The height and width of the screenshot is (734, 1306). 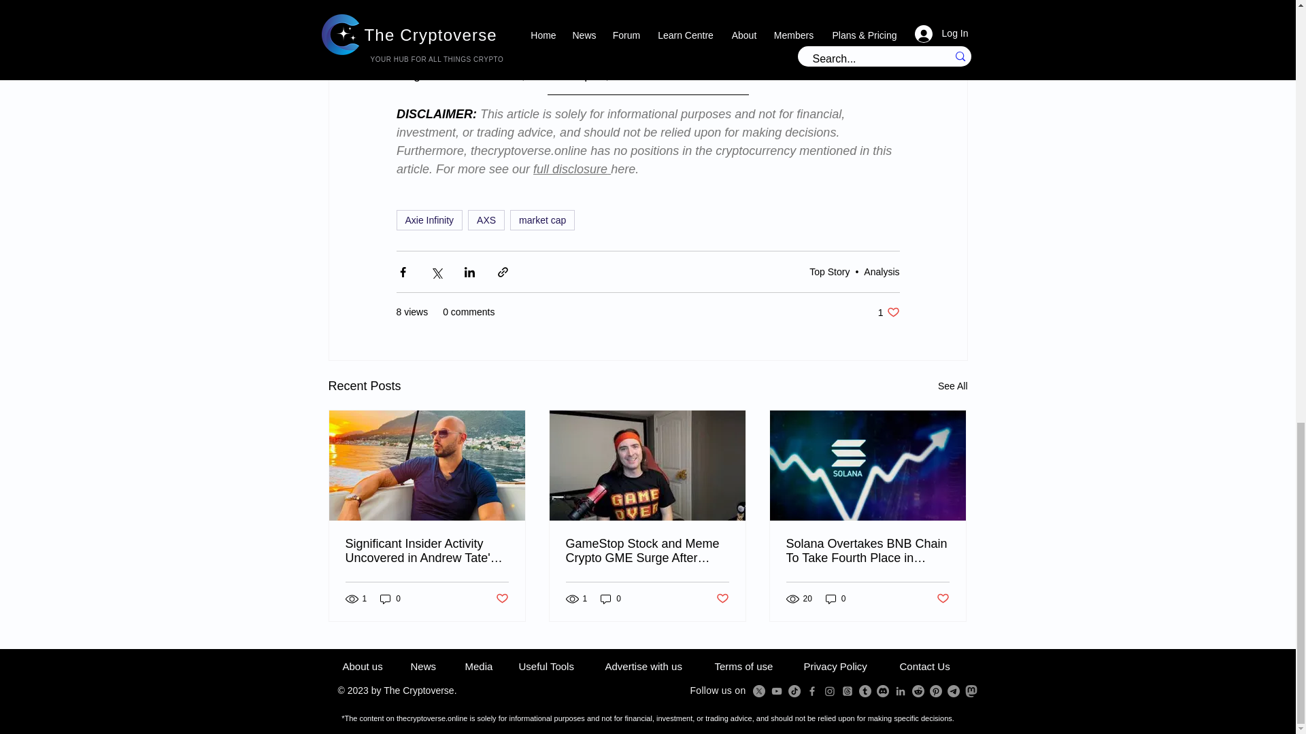 What do you see at coordinates (888, 312) in the screenshot?
I see `Analysis` at bounding box center [888, 312].